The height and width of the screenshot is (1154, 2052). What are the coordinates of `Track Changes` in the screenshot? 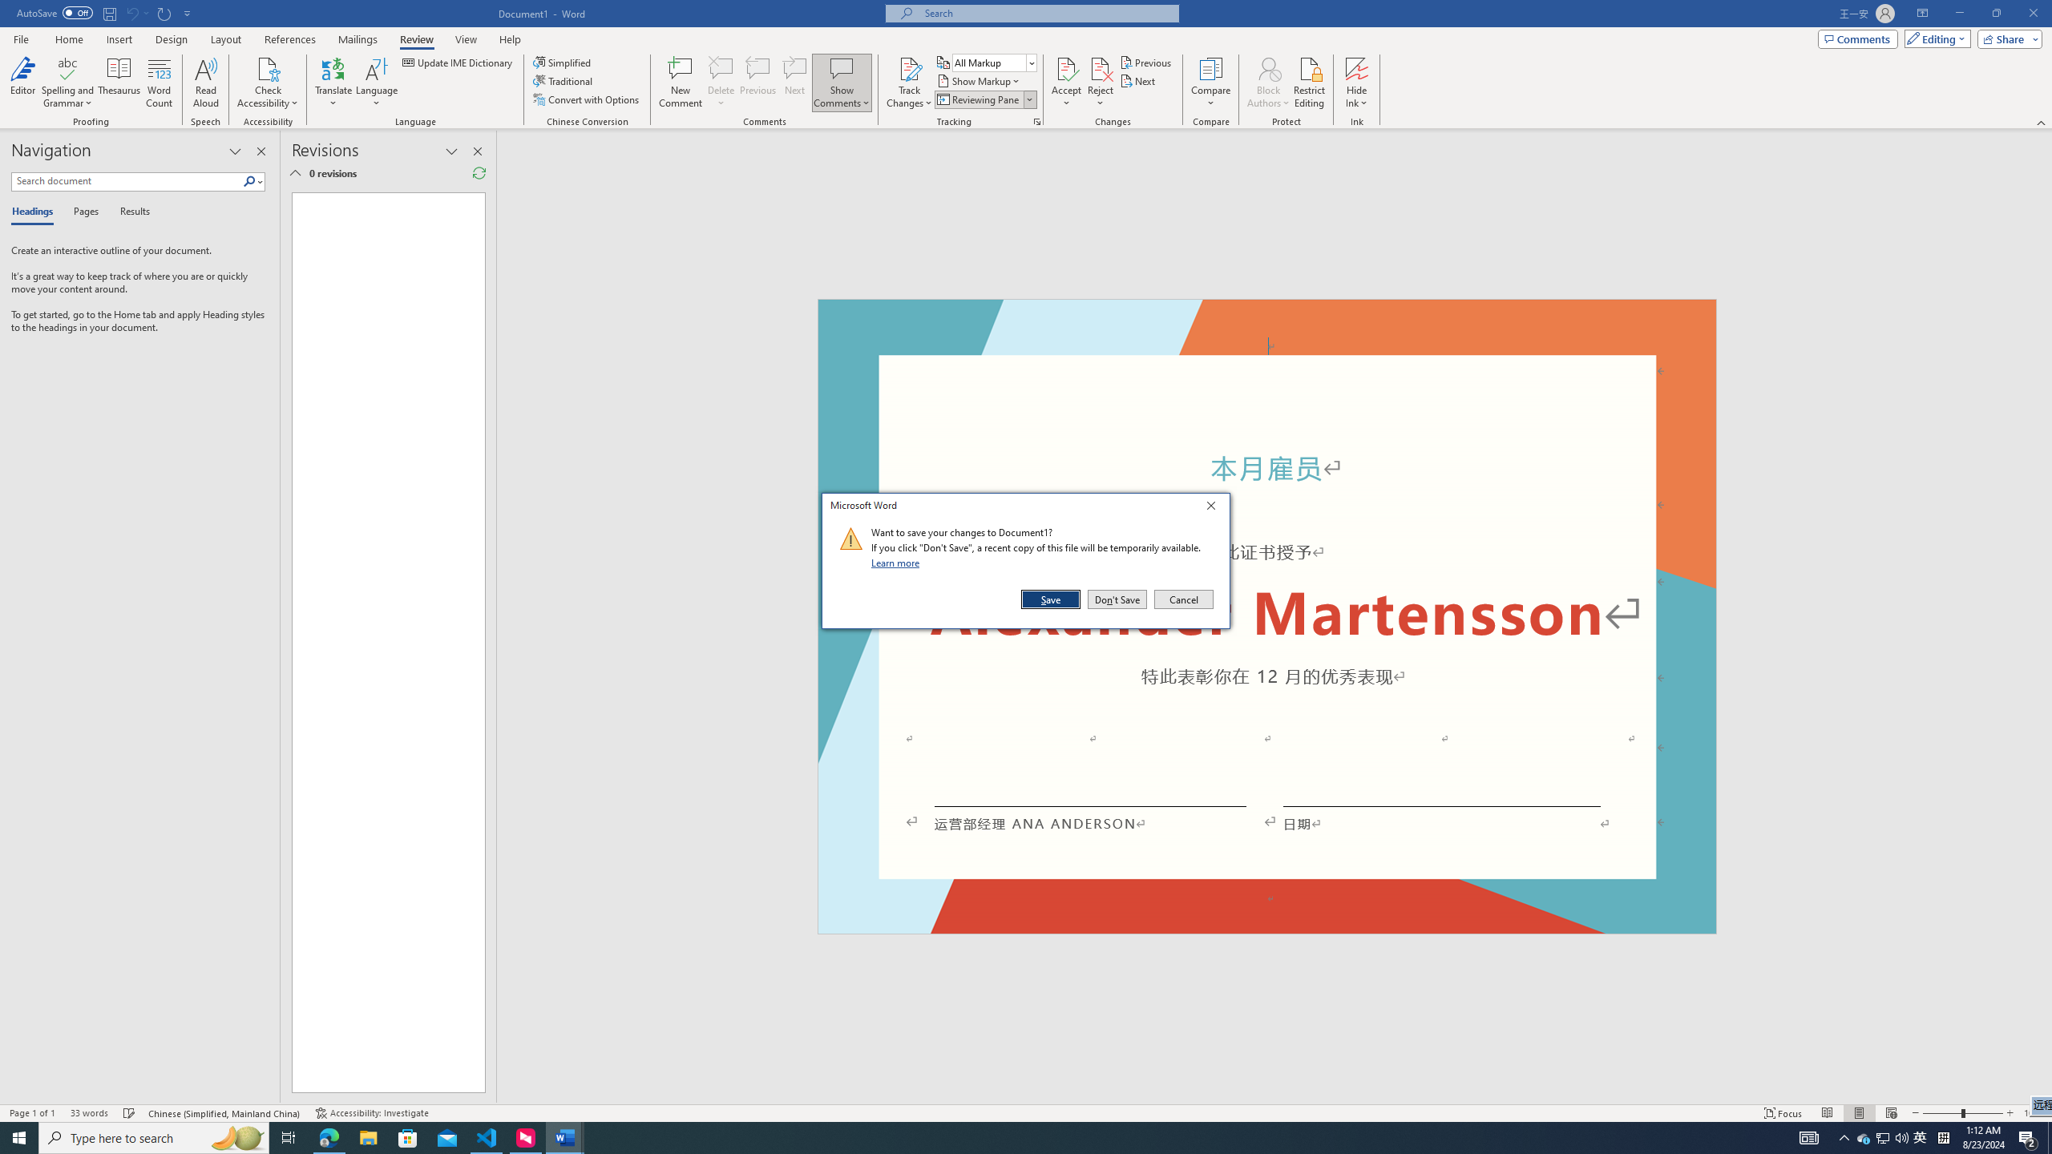 It's located at (909, 83).